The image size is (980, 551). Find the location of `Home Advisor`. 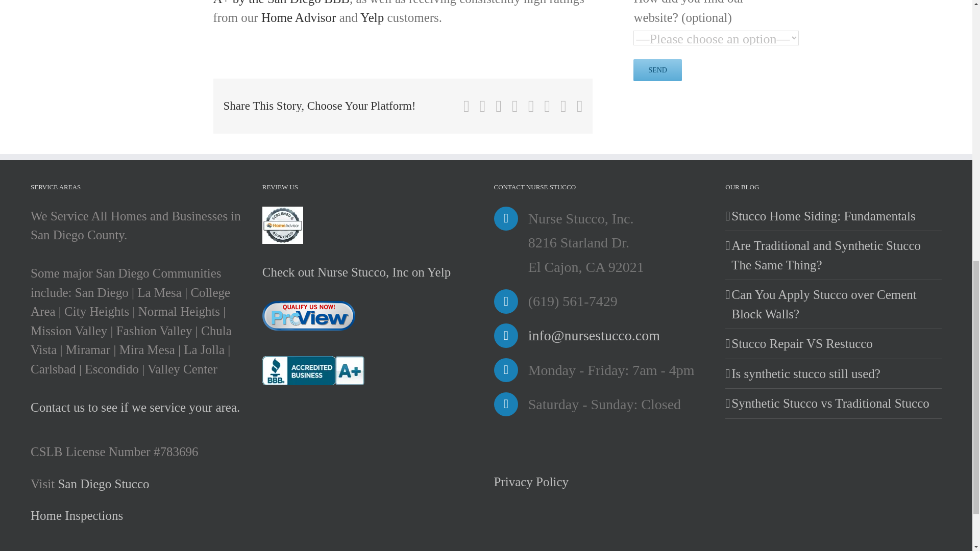

Home Advisor is located at coordinates (299, 17).